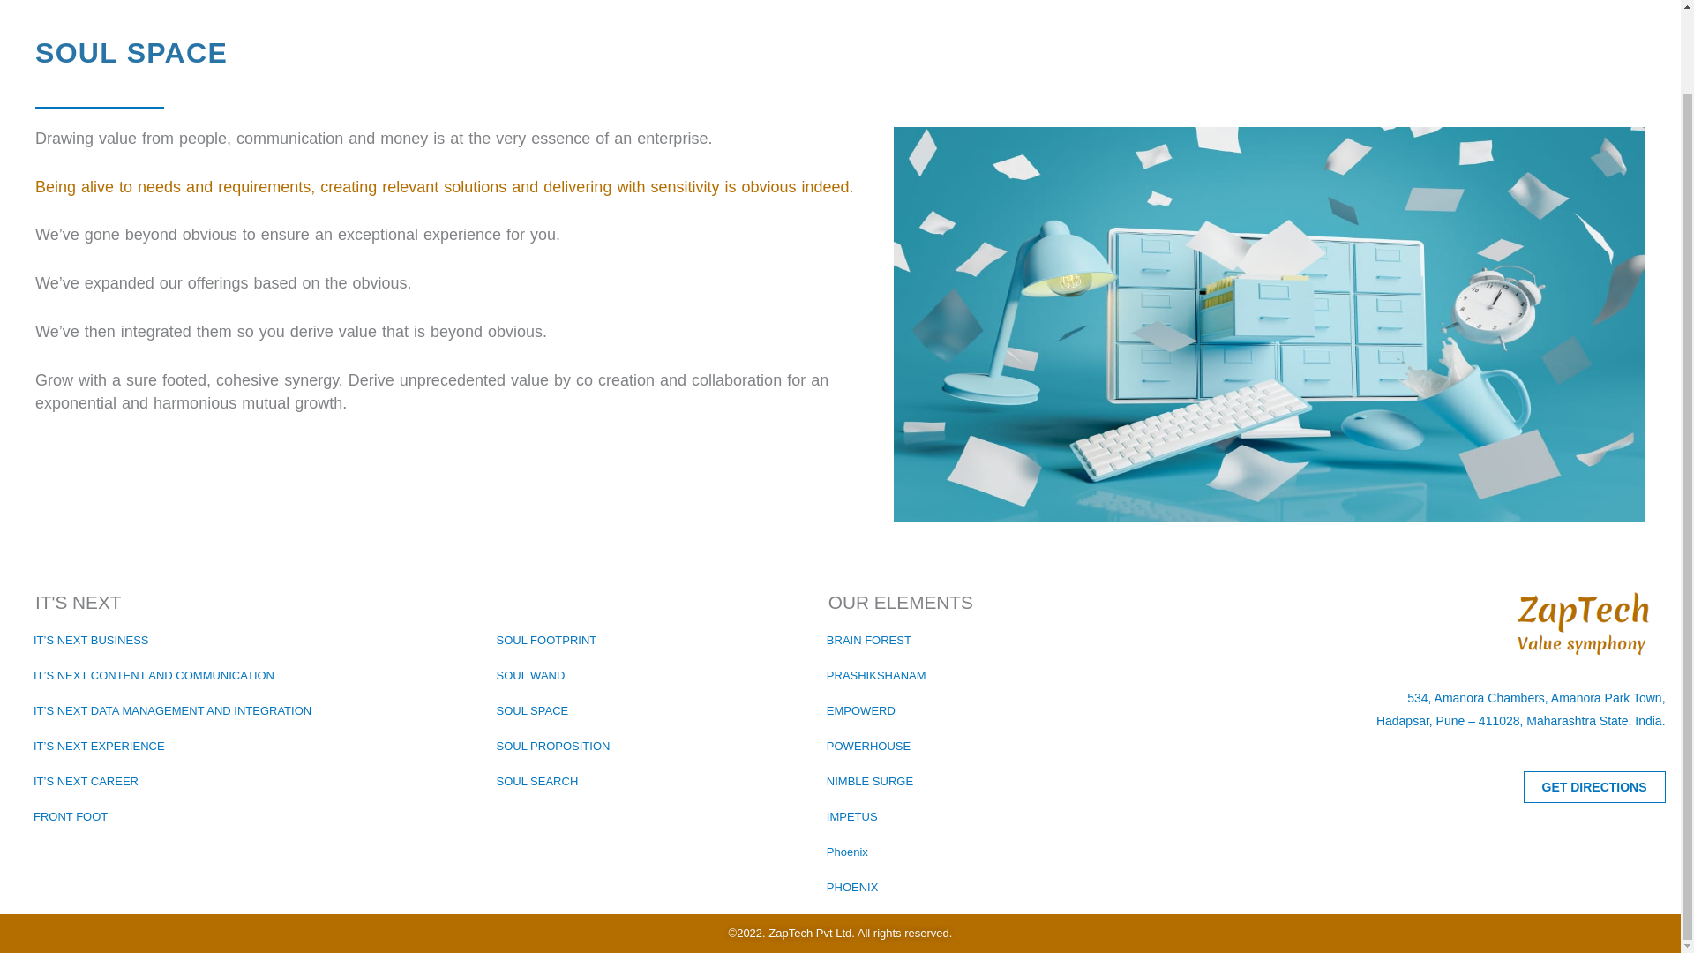  Describe the element at coordinates (849, 888) in the screenshot. I see `PHOENIX` at that location.